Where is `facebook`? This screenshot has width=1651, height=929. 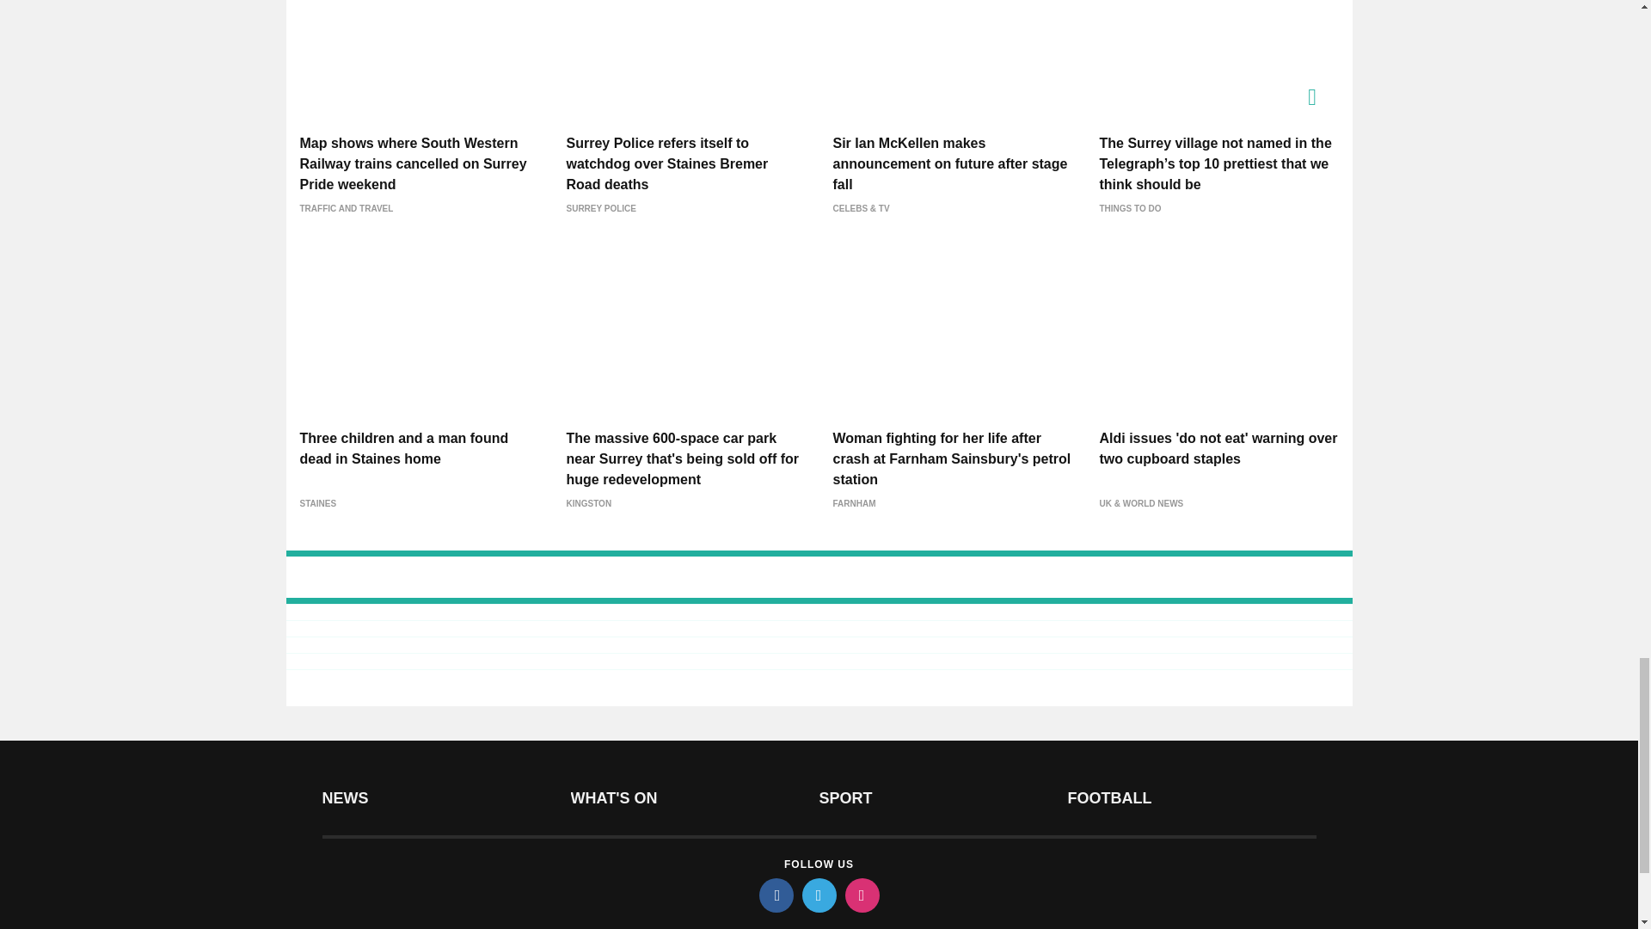 facebook is located at coordinates (775, 895).